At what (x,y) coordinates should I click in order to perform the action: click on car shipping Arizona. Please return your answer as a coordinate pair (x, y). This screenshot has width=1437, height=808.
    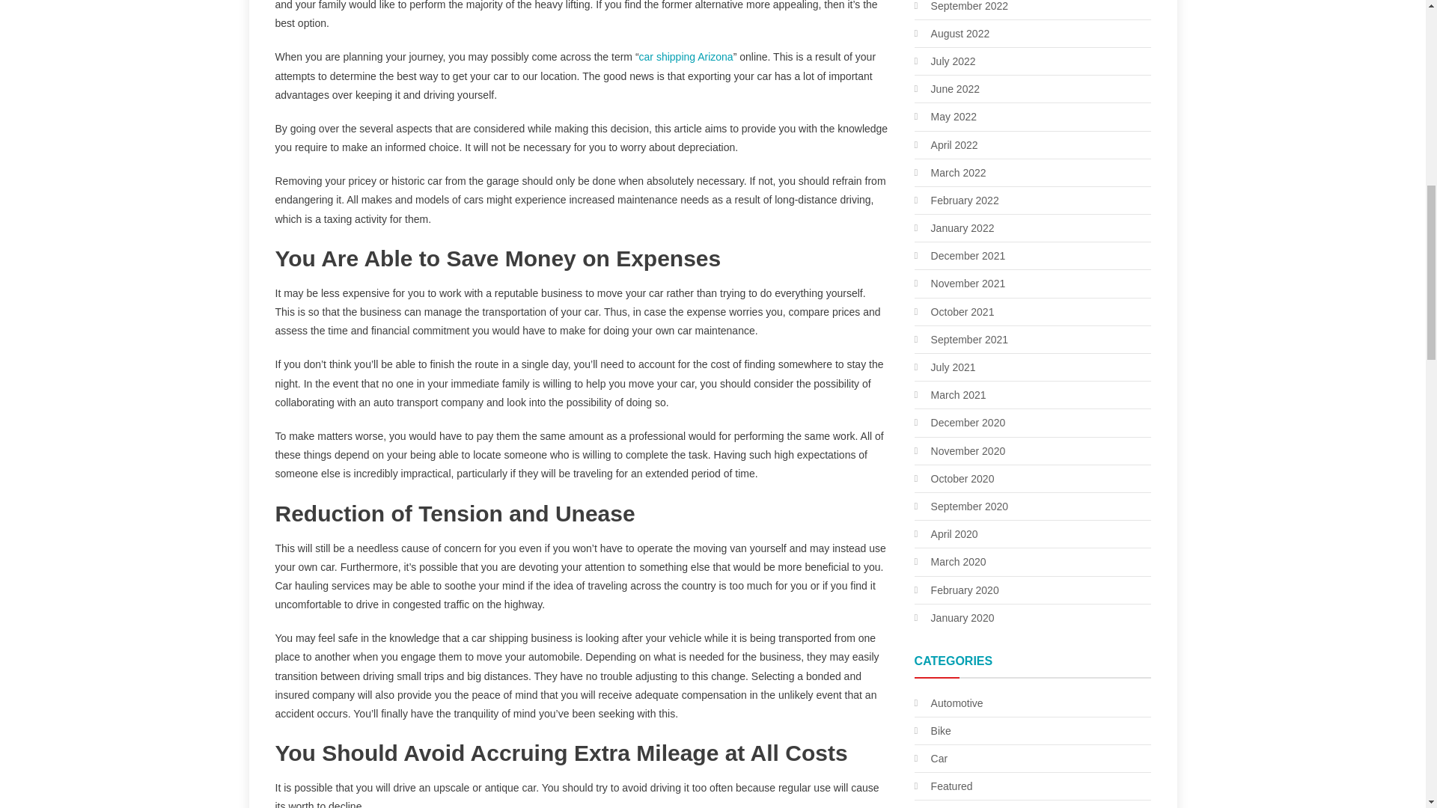
    Looking at the image, I should click on (686, 57).